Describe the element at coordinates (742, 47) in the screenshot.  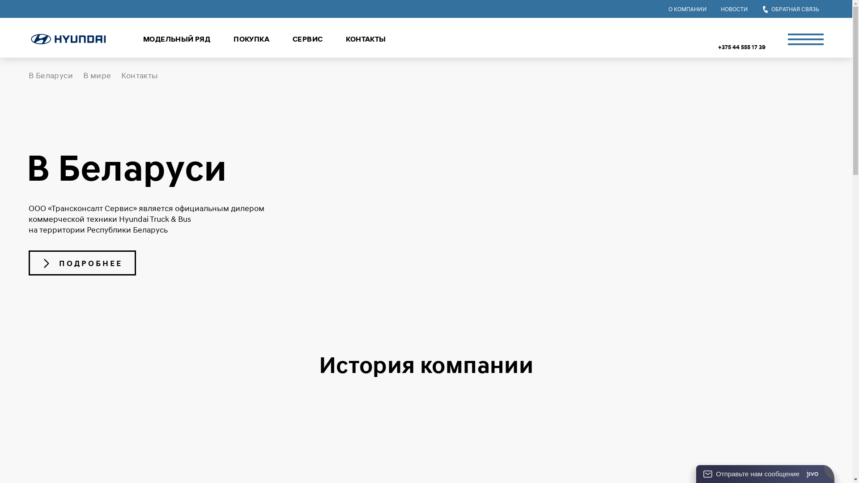
I see `+375 44 555 17 39` at that location.